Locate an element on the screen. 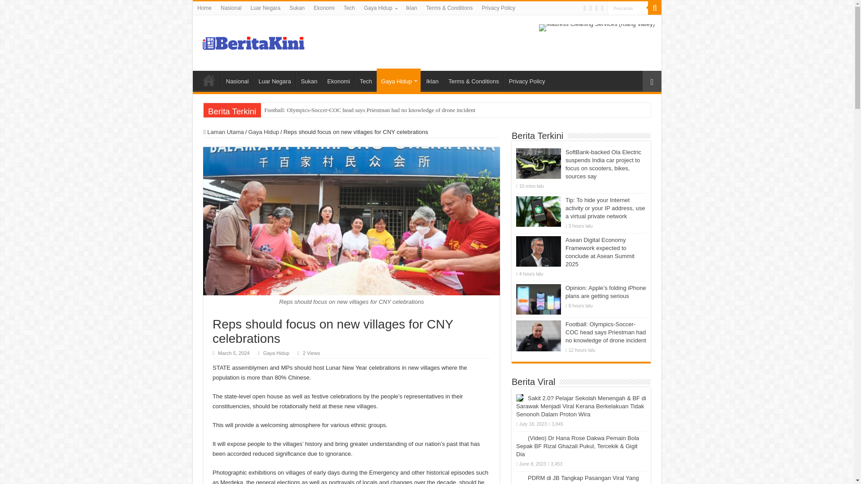 This screenshot has width=861, height=484. Iklan is located at coordinates (411, 8).